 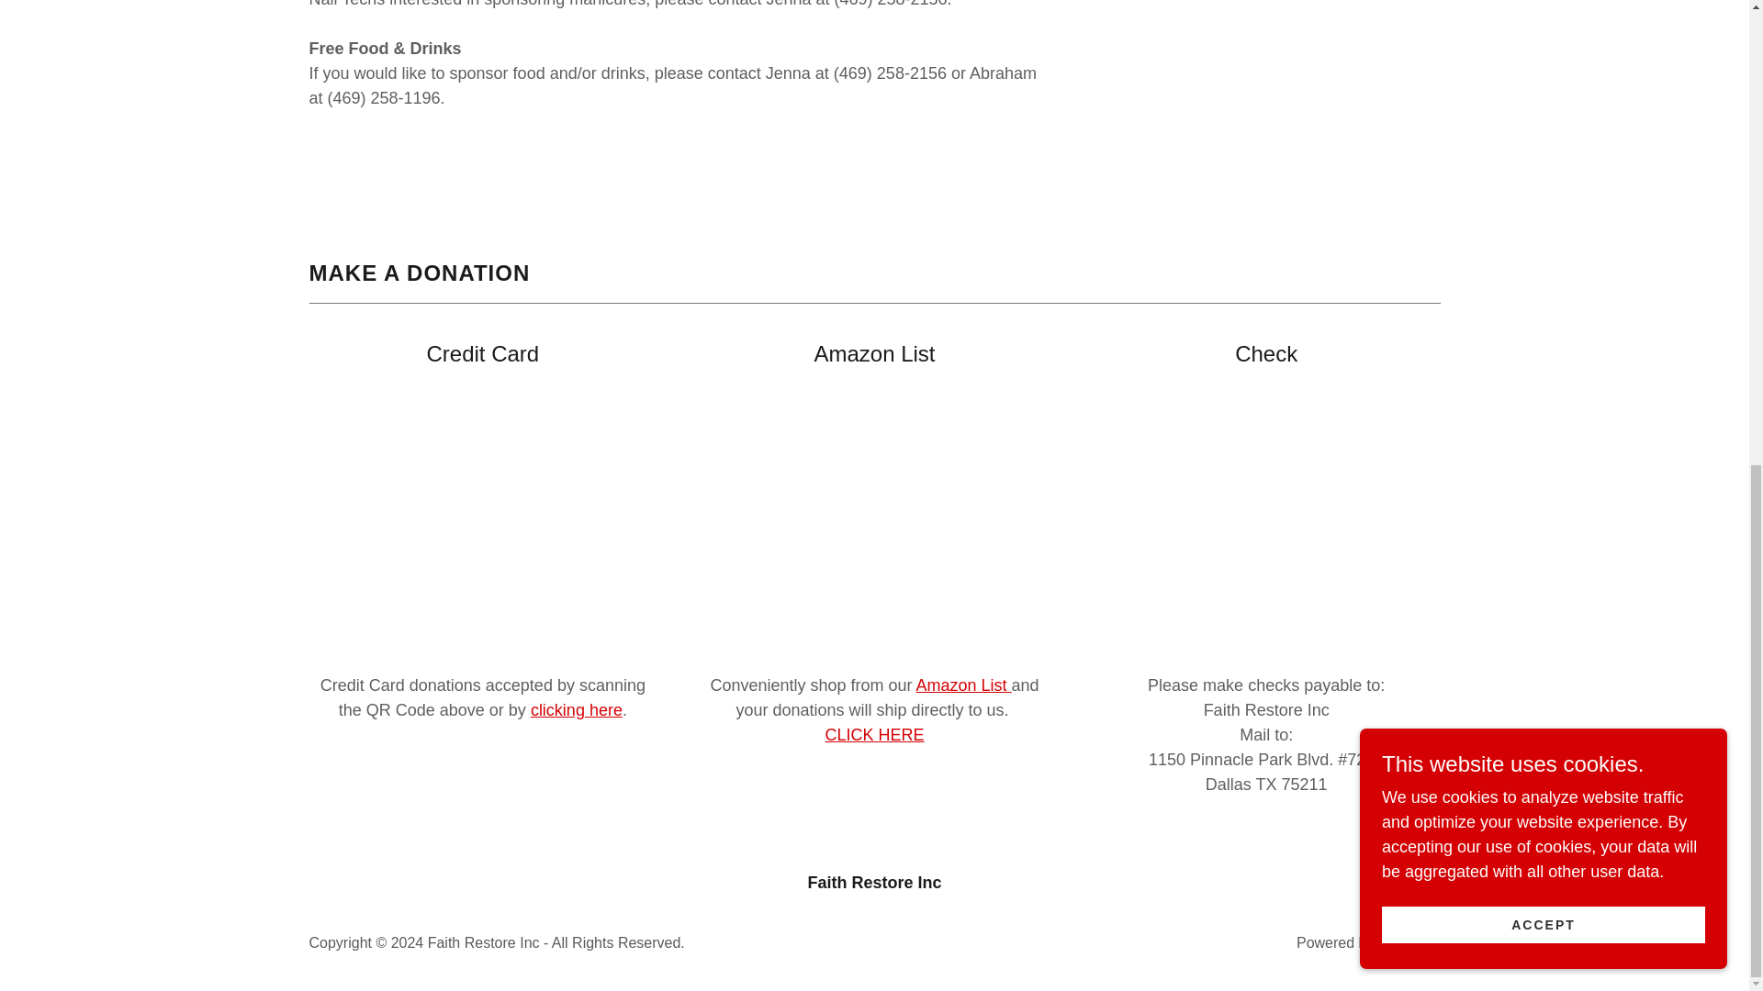 What do you see at coordinates (1543, 51) in the screenshot?
I see `ACCEPT` at bounding box center [1543, 51].